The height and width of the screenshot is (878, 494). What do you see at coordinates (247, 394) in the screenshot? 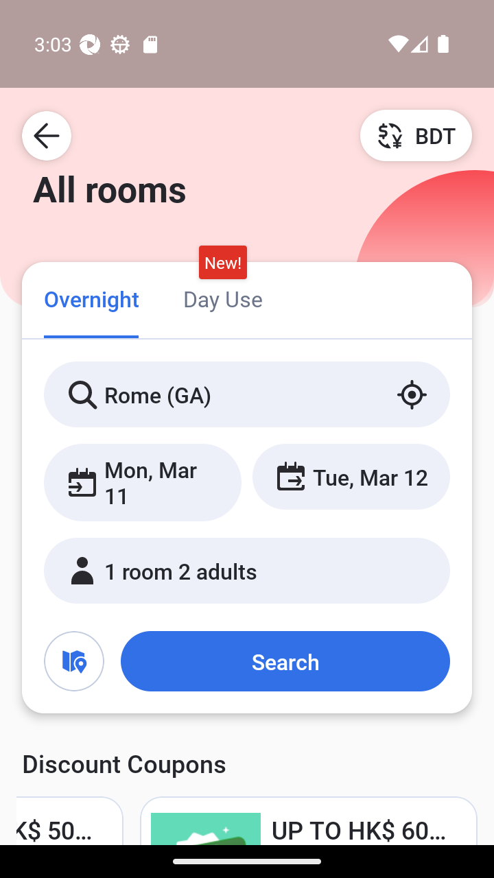
I see `Rome (GA)` at bounding box center [247, 394].